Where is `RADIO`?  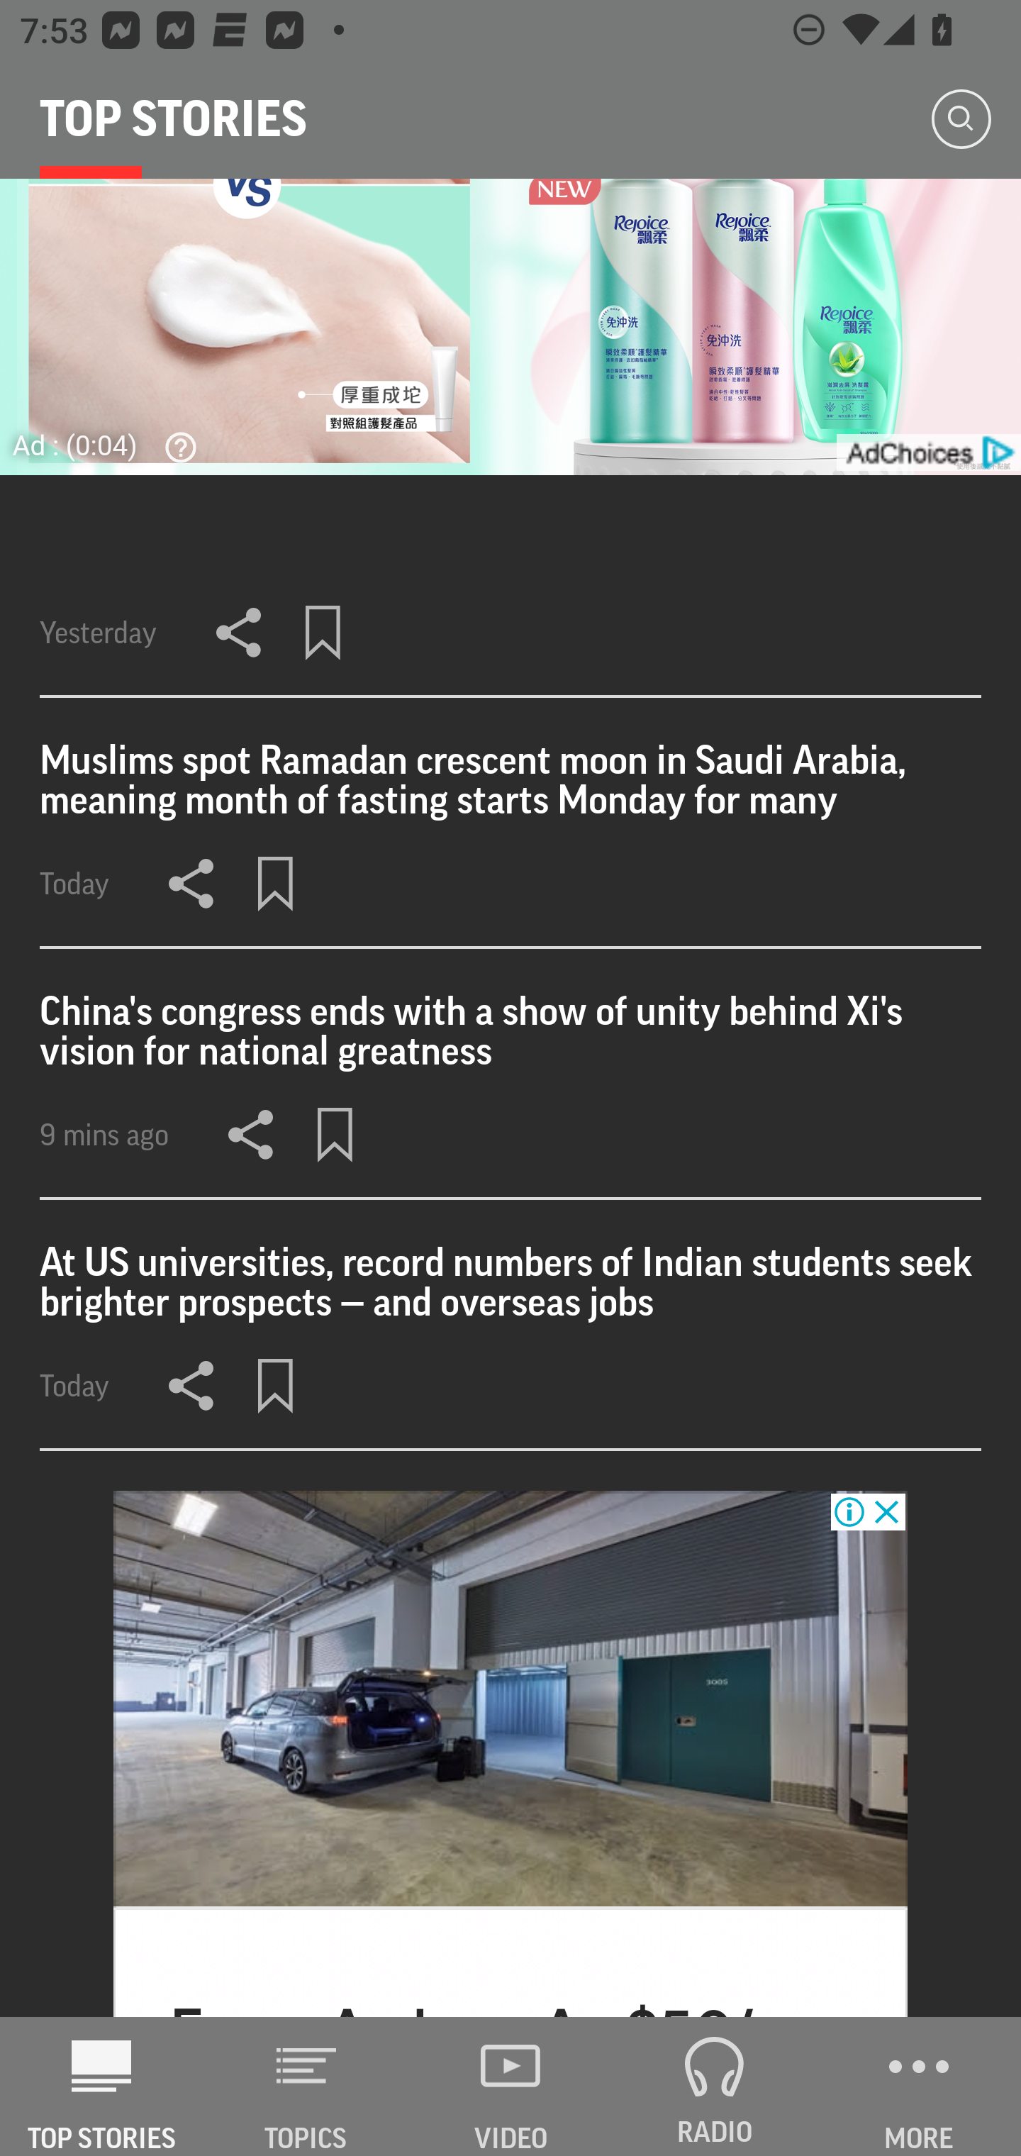 RADIO is located at coordinates (715, 2086).